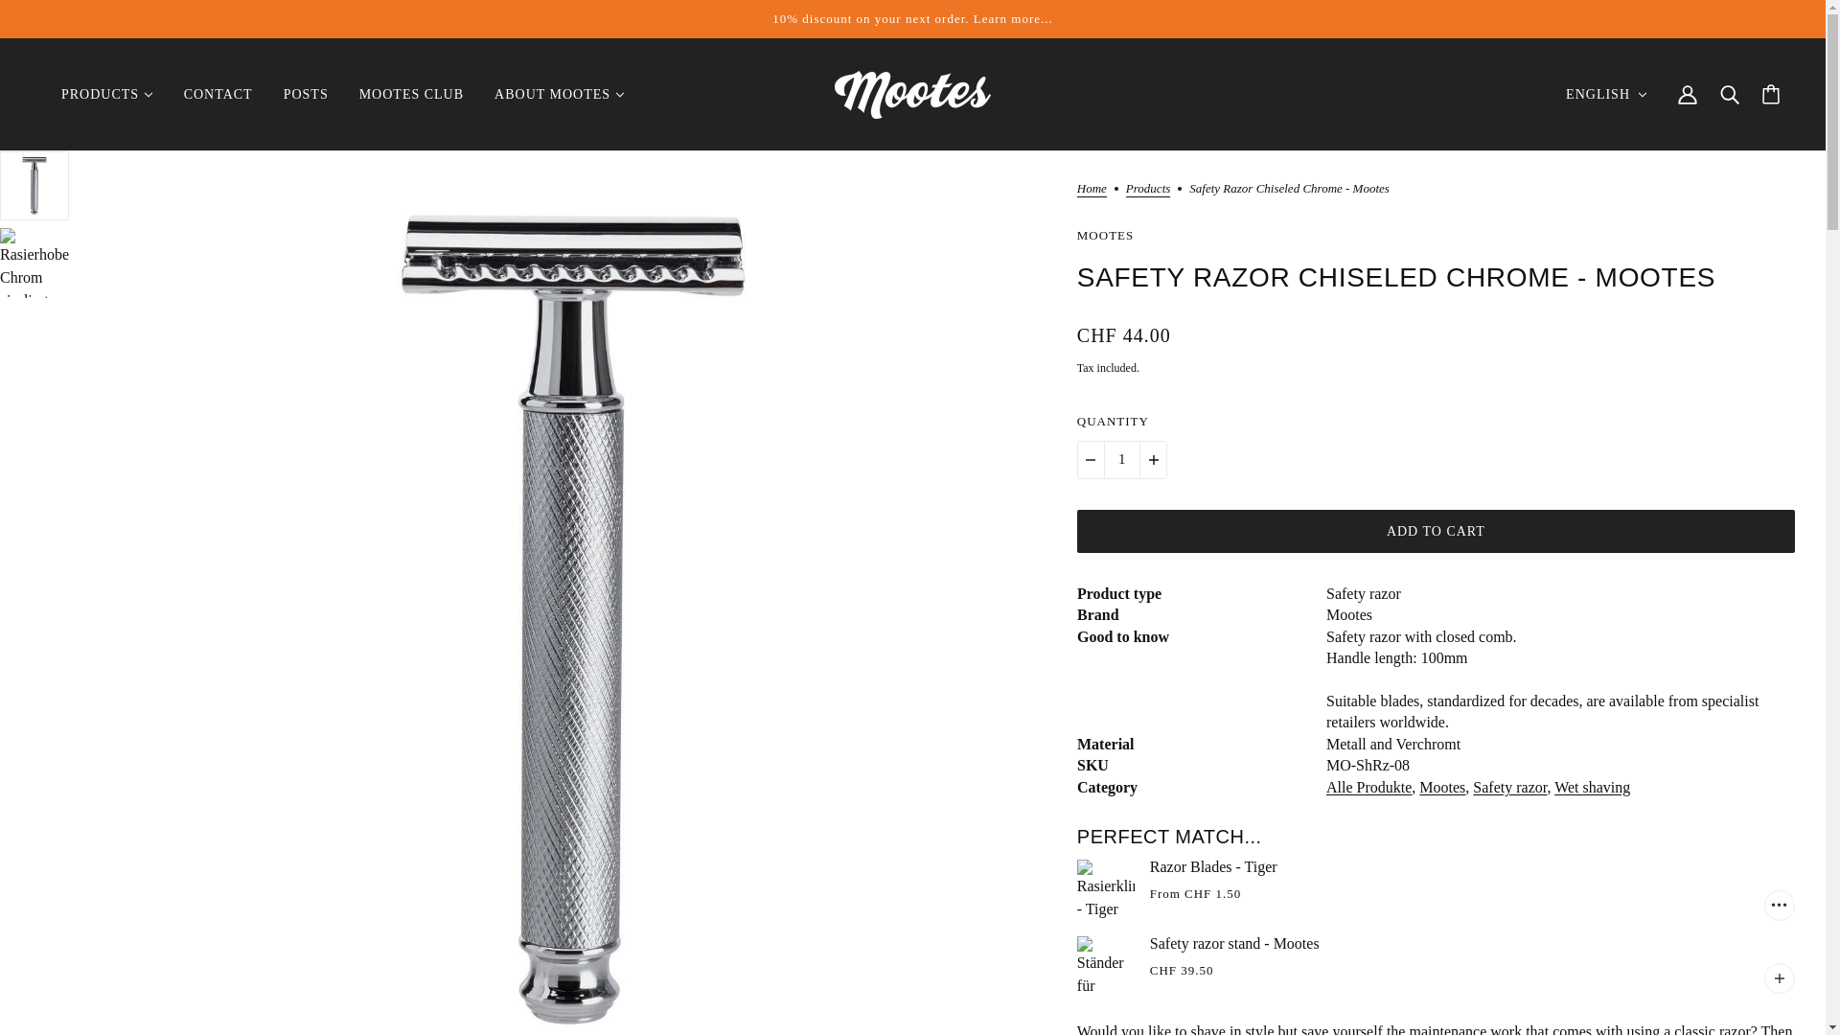 The image size is (1840, 1035). What do you see at coordinates (107, 94) in the screenshot?
I see `PRODUCTS ` at bounding box center [107, 94].